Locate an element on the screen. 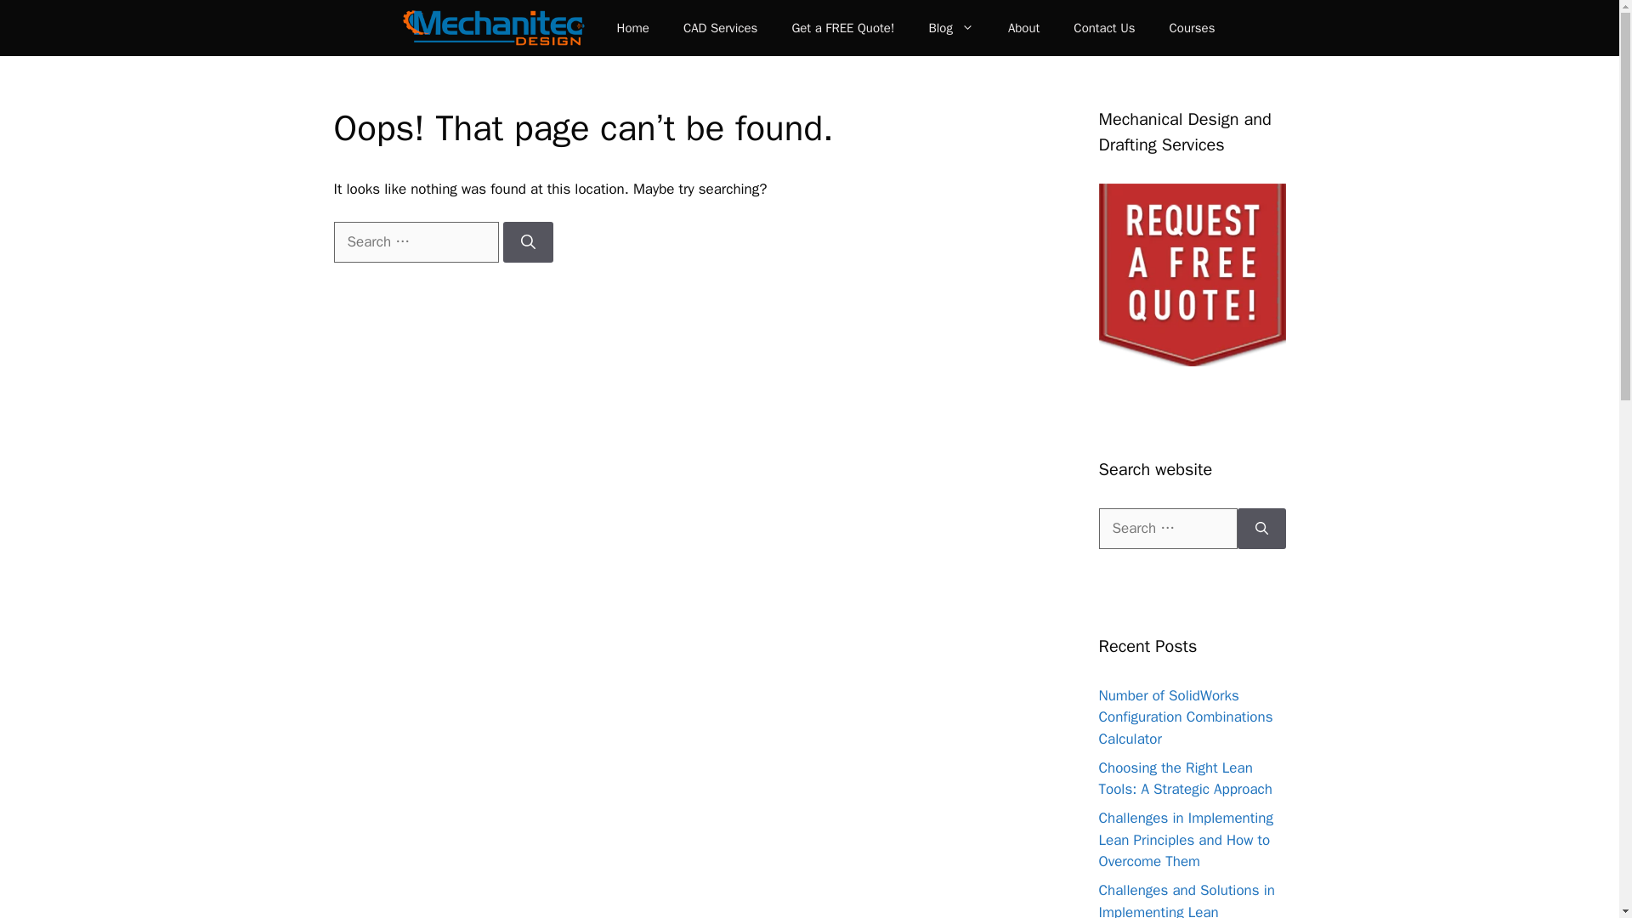 Image resolution: width=1632 pixels, height=918 pixels. Home is located at coordinates (632, 27).